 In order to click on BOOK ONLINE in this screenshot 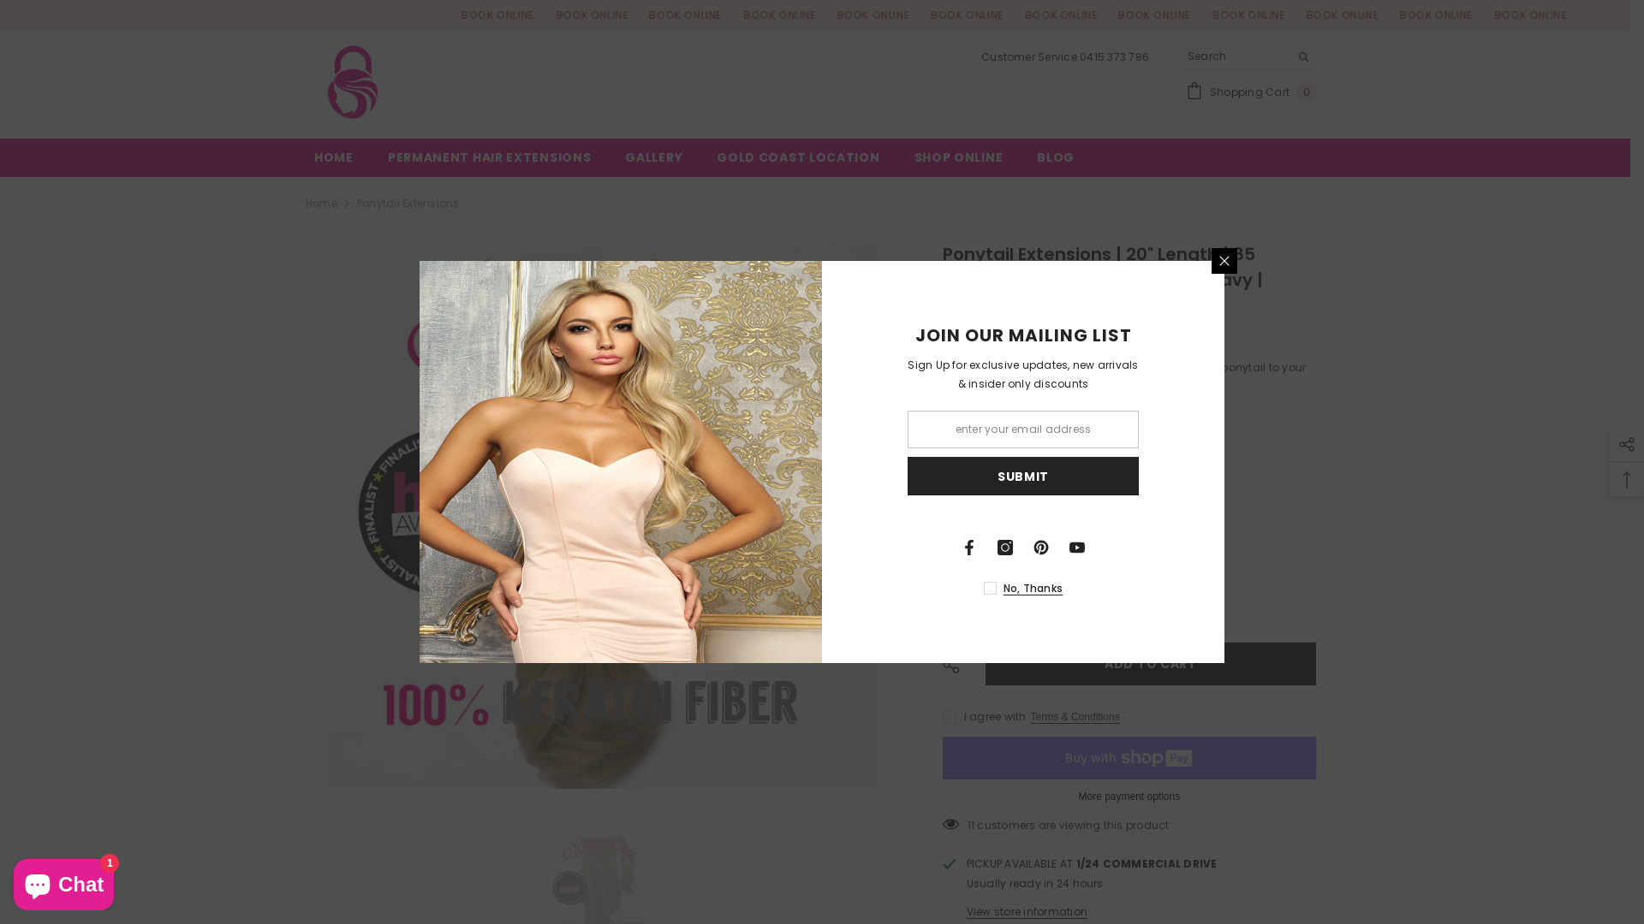, I will do `click(521, 15)`.